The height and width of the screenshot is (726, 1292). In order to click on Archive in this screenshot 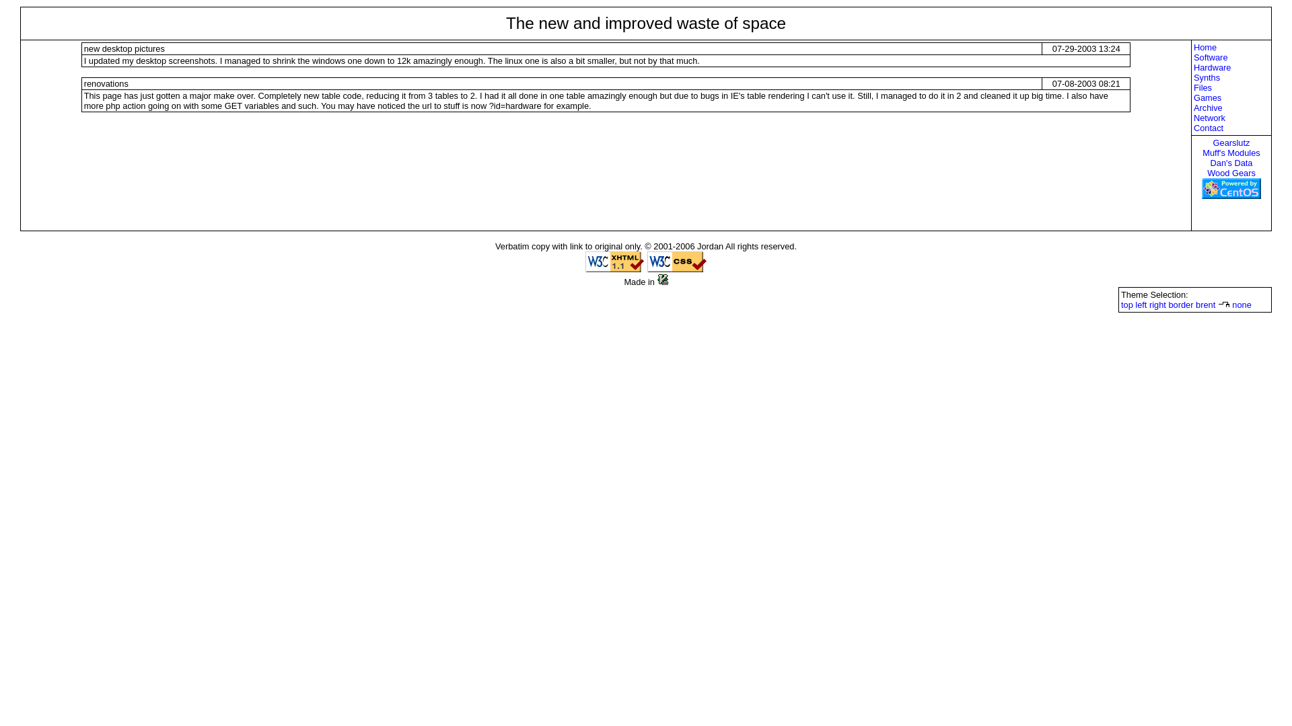, I will do `click(1231, 108)`.